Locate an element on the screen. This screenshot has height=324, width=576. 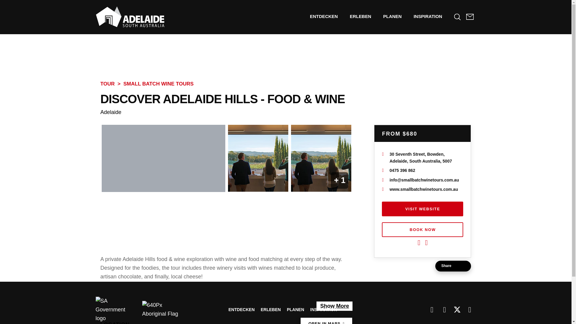
Inspiration  is located at coordinates (428, 16).